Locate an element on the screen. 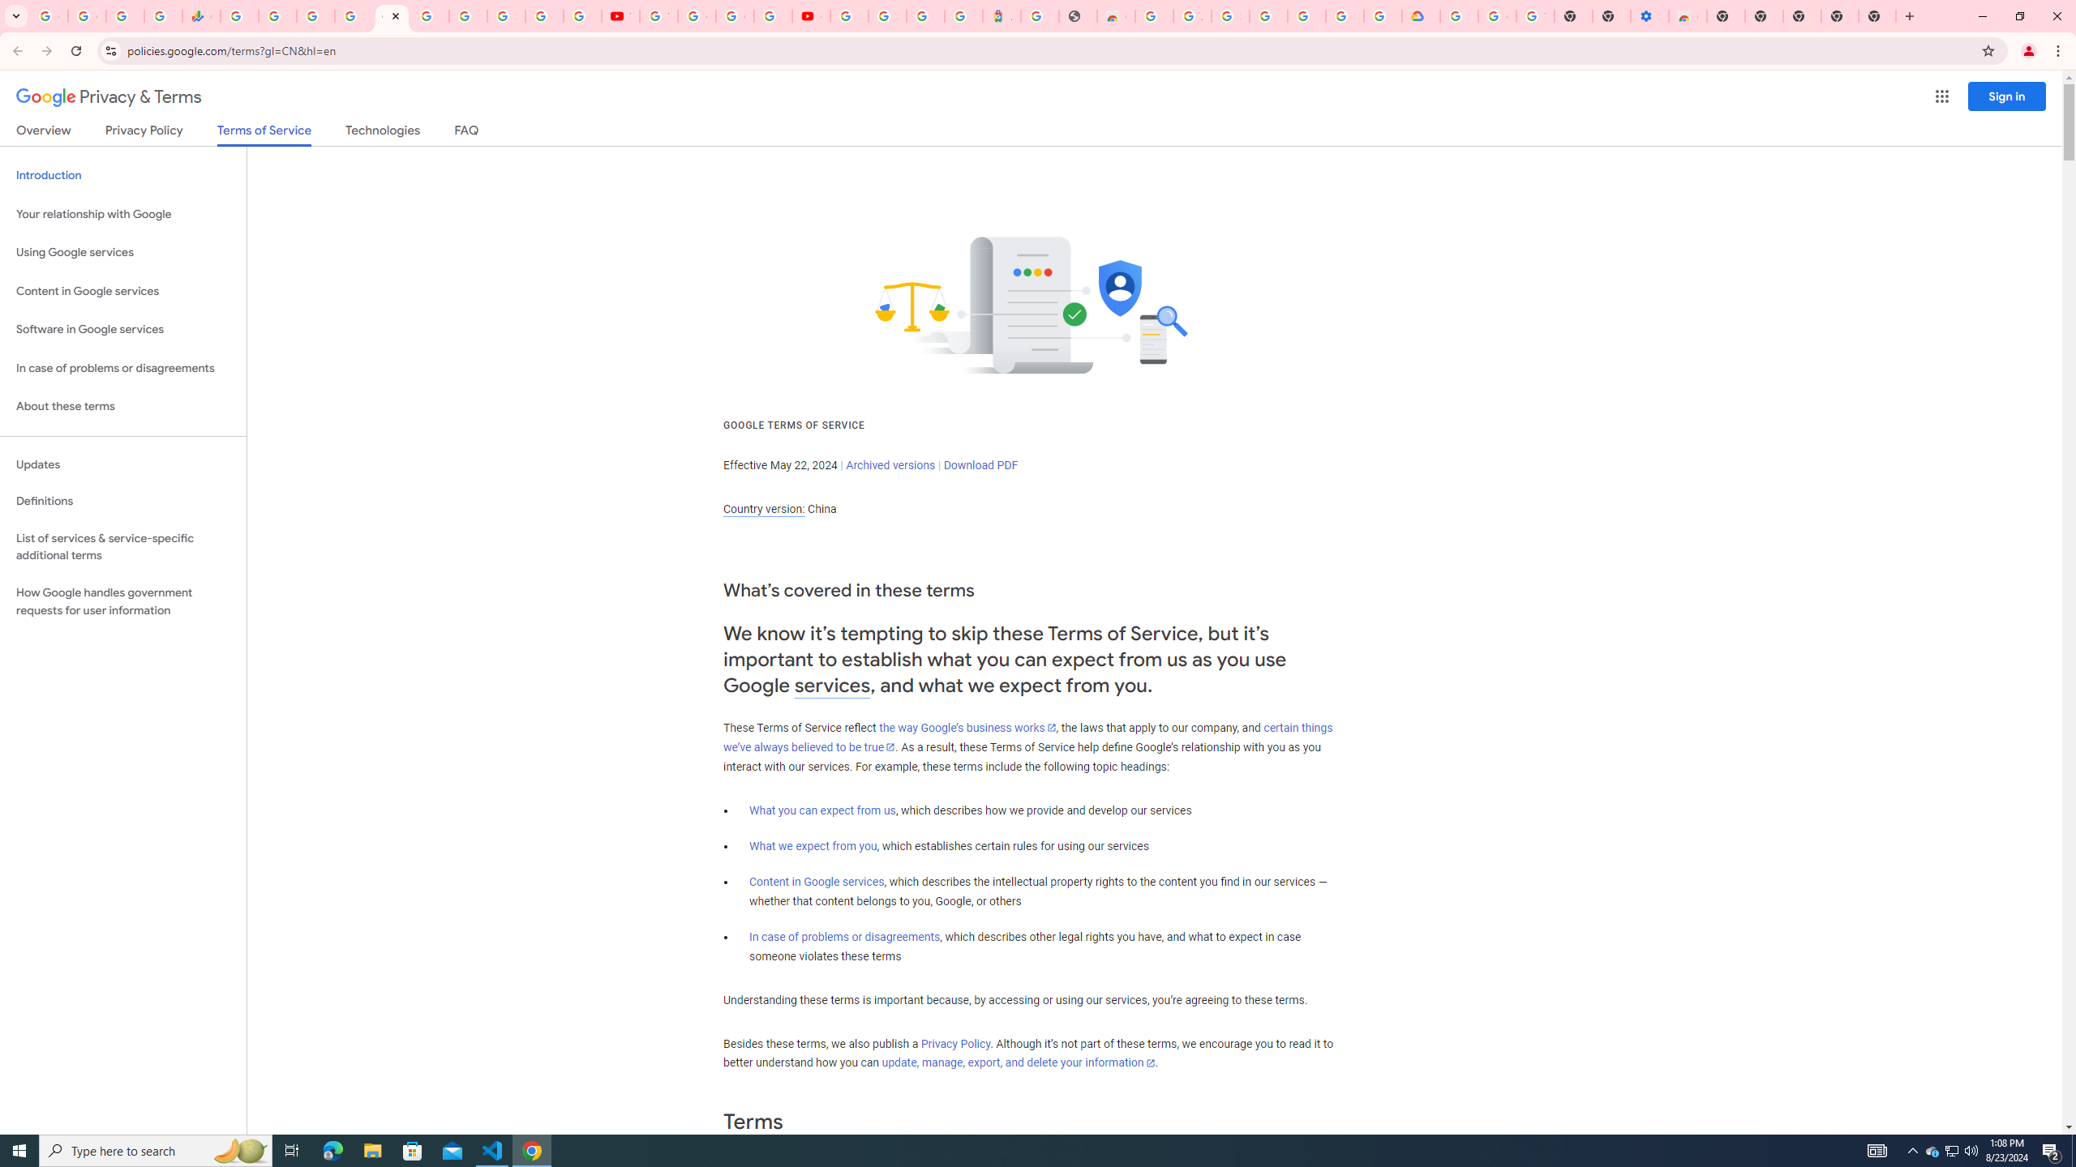  New Tab is located at coordinates (1726, 16).